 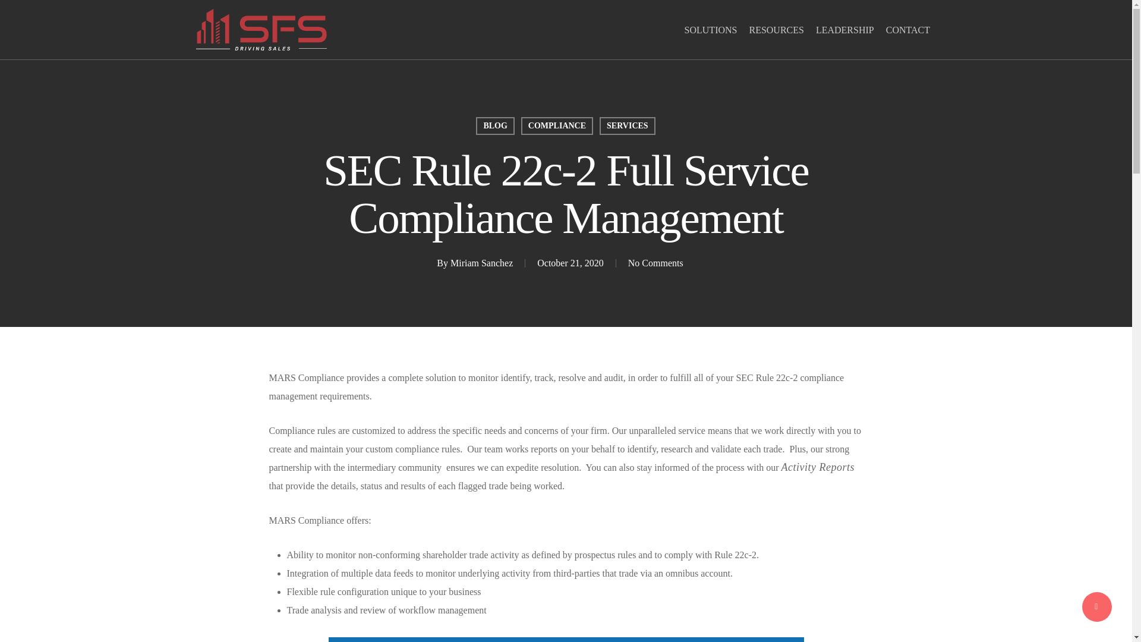 I want to click on Posts by Miriam Sanchez, so click(x=481, y=263).